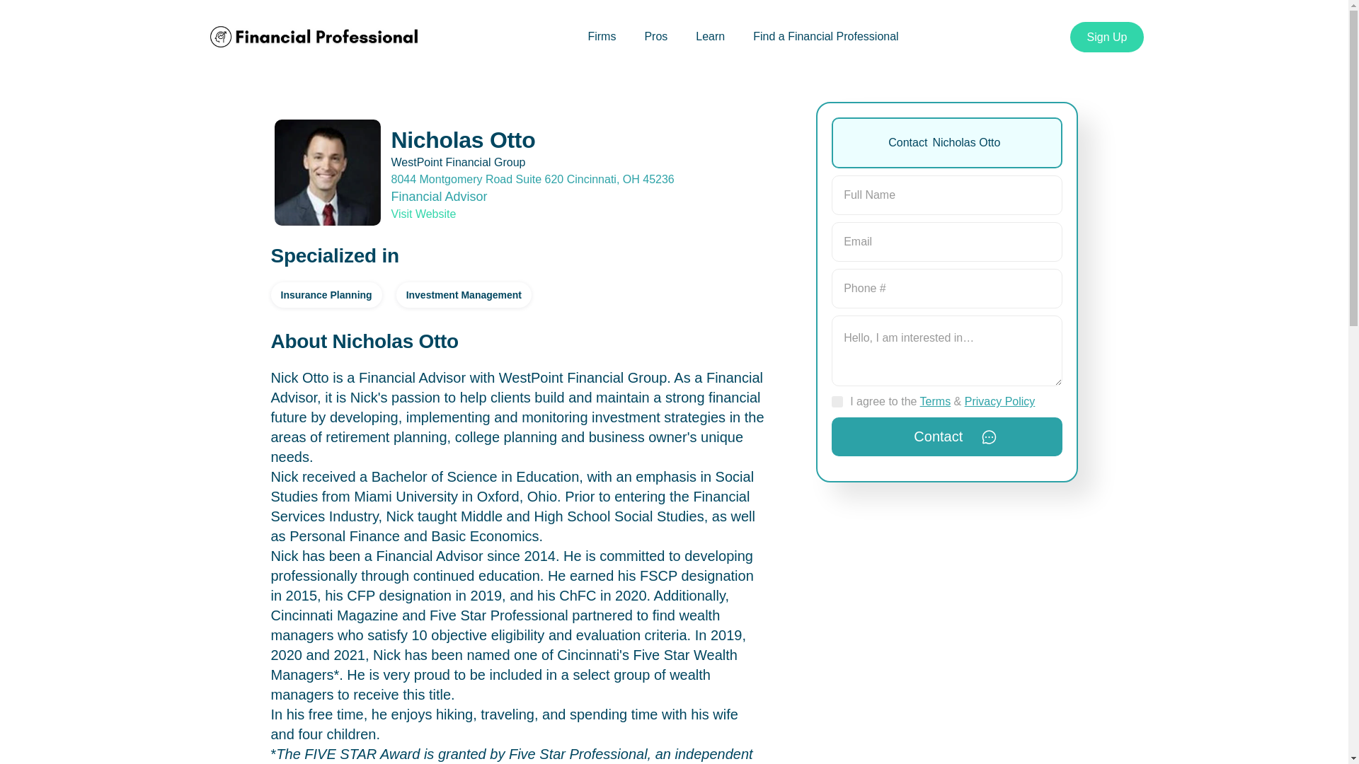  I want to click on Terms, so click(936, 401).